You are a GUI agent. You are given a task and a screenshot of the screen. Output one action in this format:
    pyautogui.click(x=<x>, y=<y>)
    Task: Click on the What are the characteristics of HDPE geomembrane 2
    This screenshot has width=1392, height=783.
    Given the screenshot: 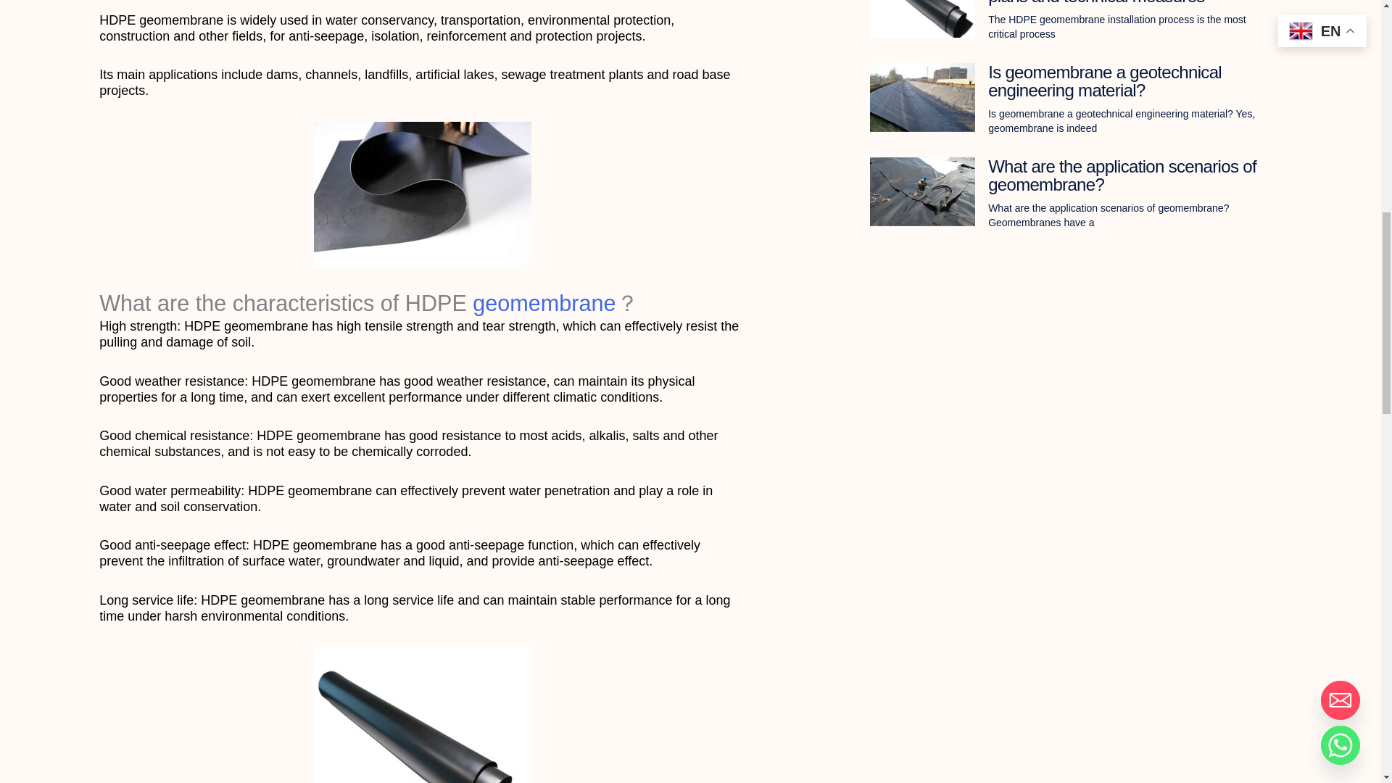 What is the action you would take?
    pyautogui.click(x=423, y=715)
    